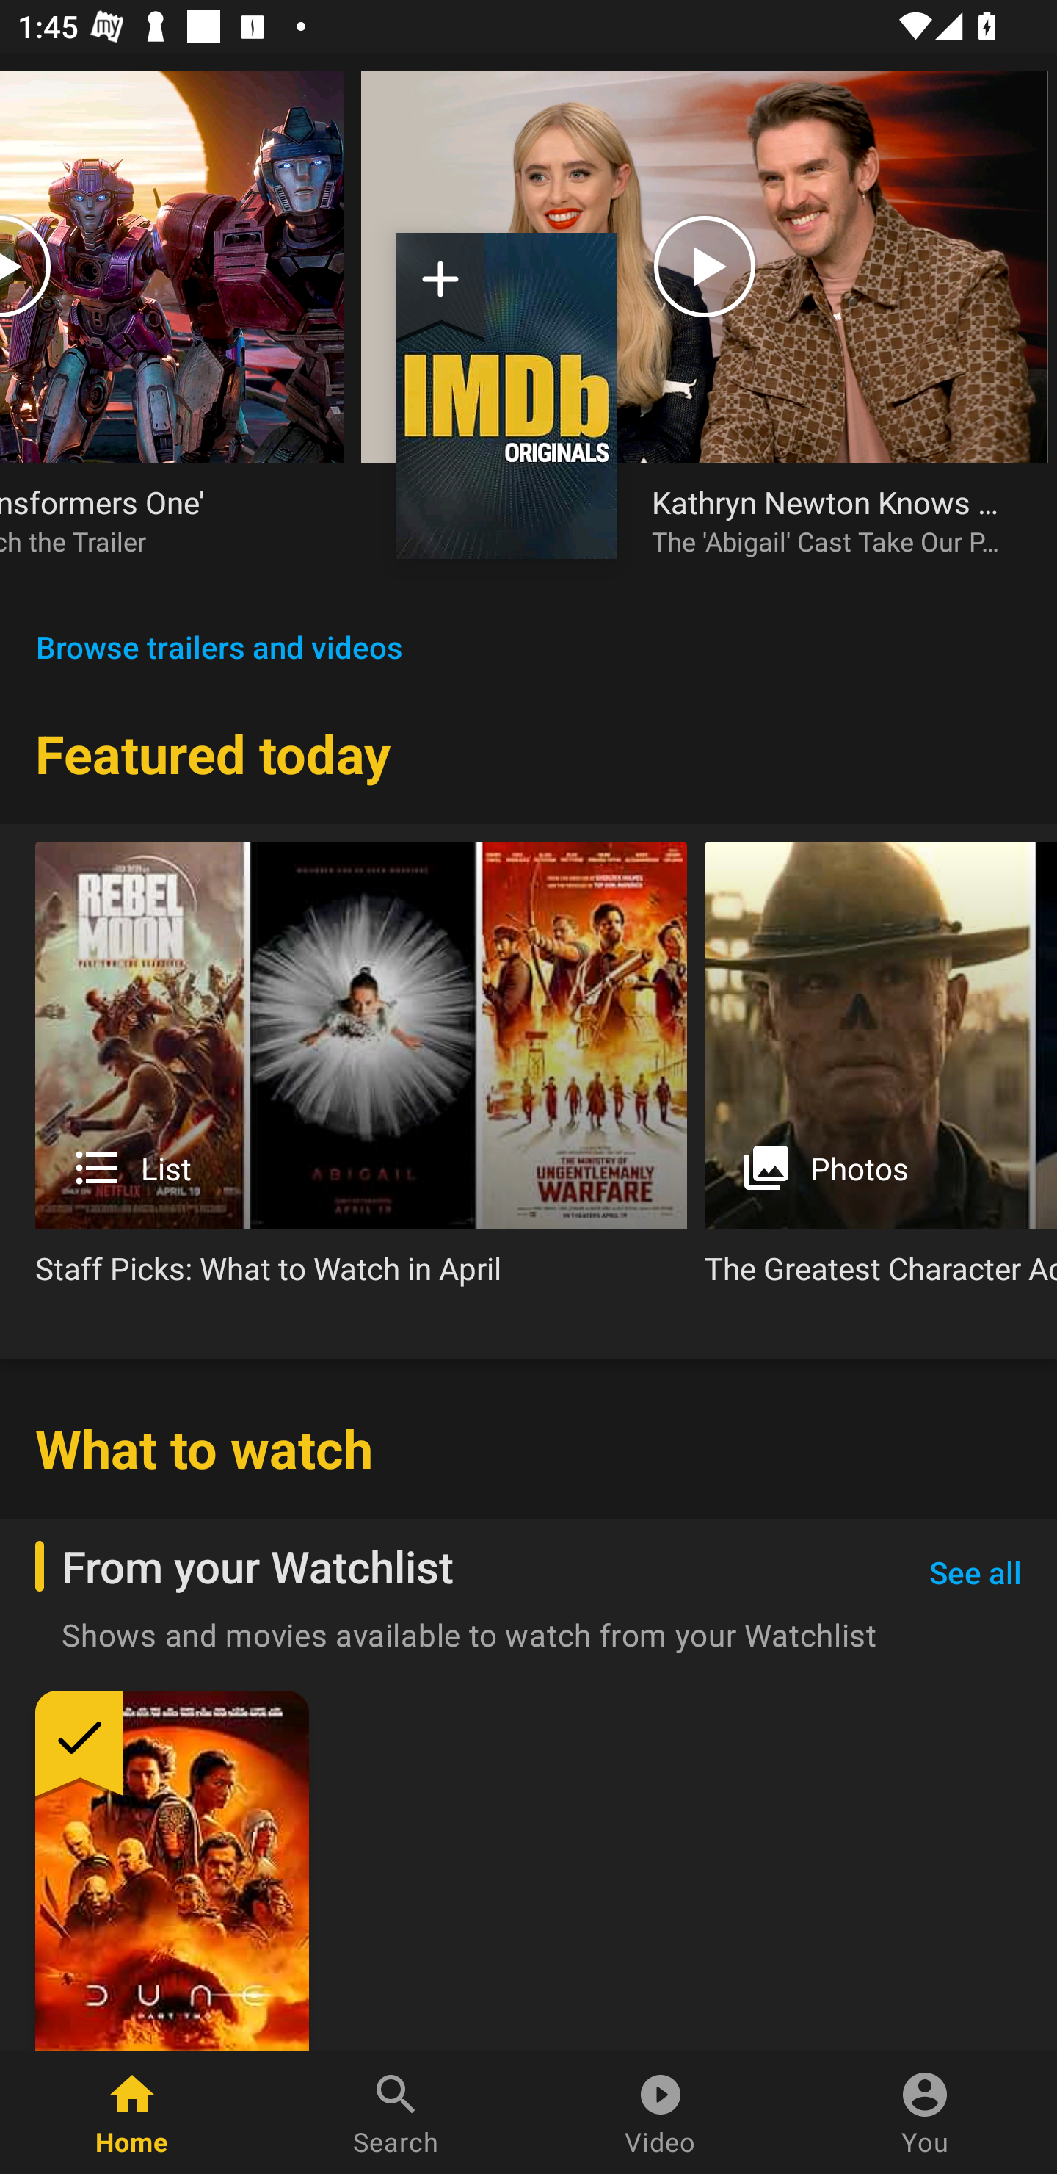  What do you see at coordinates (975, 1573) in the screenshot?
I see `See all See all From your Watchlist` at bounding box center [975, 1573].